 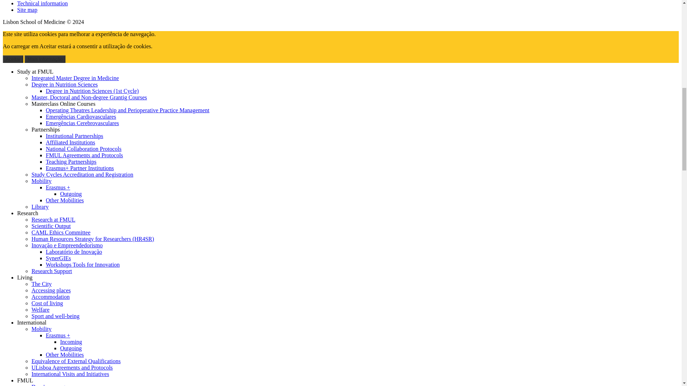 I want to click on Institutional Partnerships, so click(x=74, y=136).